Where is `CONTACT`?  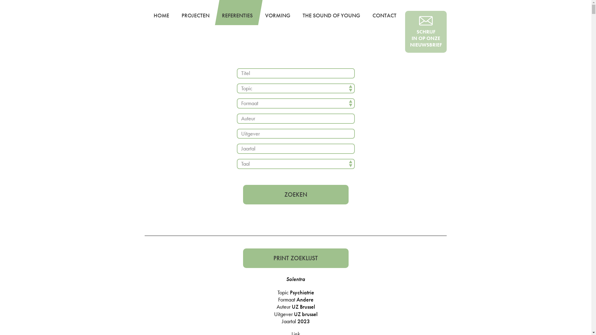 CONTACT is located at coordinates (384, 16).